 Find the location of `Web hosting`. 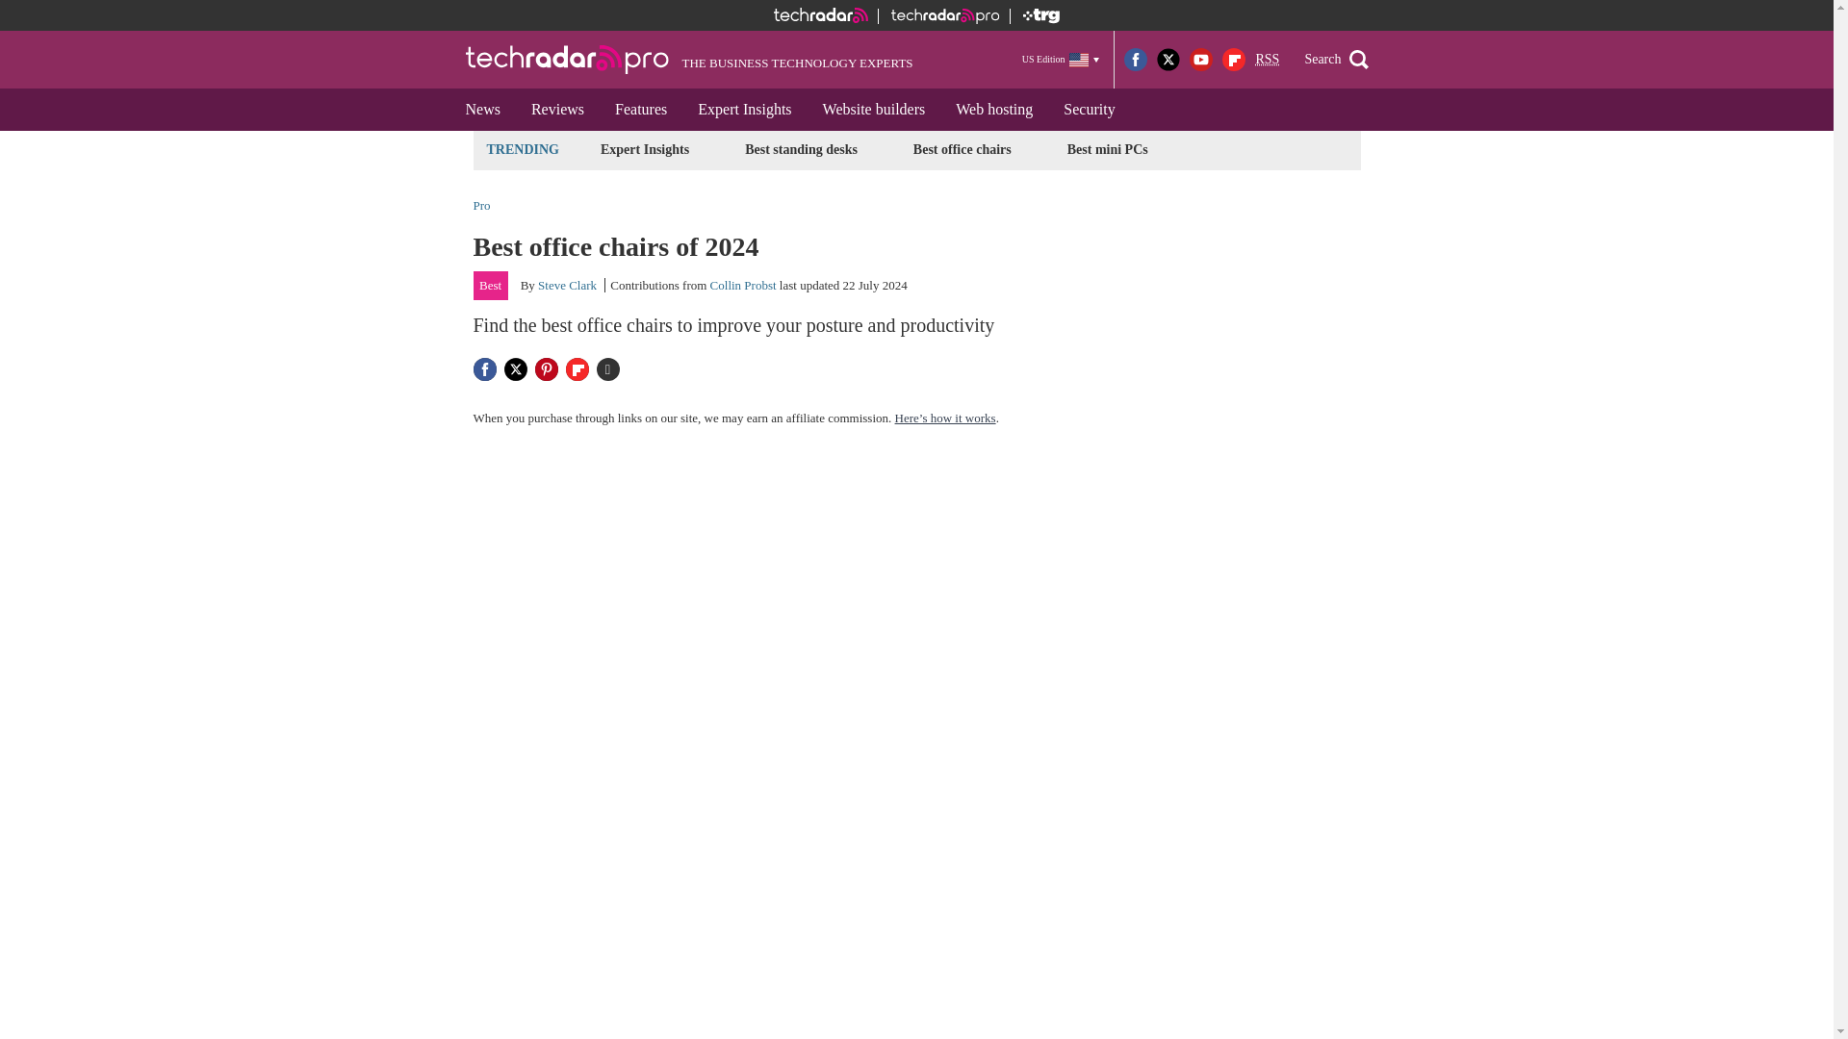

Web hosting is located at coordinates (993, 110).